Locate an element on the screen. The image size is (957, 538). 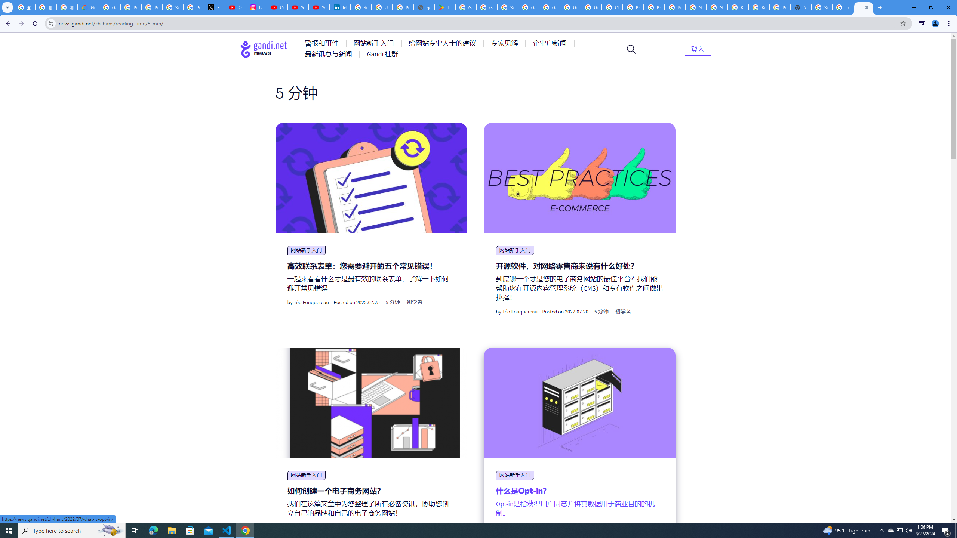
Sign in - Google Accounts is located at coordinates (361, 7).